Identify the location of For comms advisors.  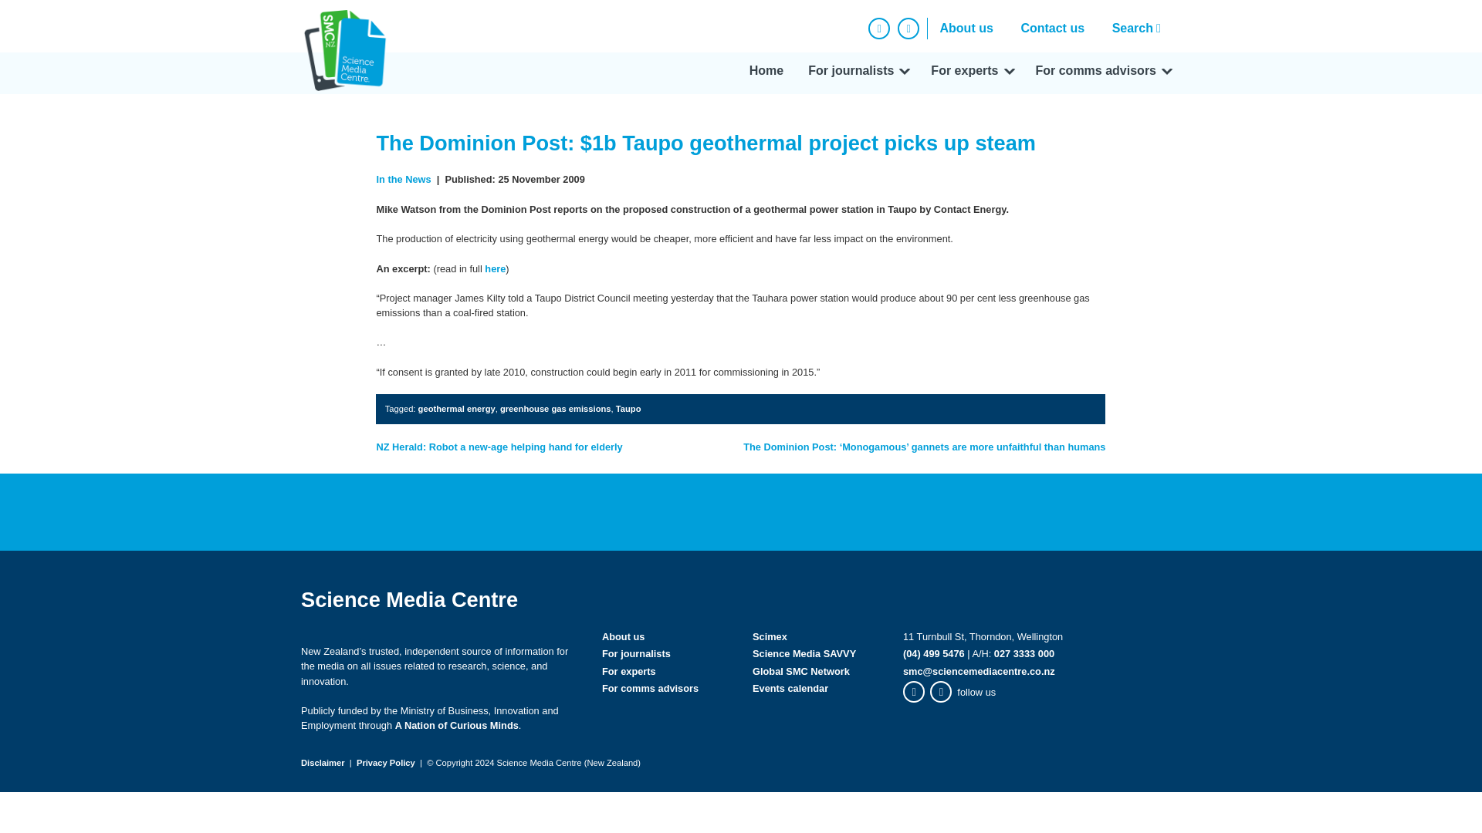
(1102, 73).